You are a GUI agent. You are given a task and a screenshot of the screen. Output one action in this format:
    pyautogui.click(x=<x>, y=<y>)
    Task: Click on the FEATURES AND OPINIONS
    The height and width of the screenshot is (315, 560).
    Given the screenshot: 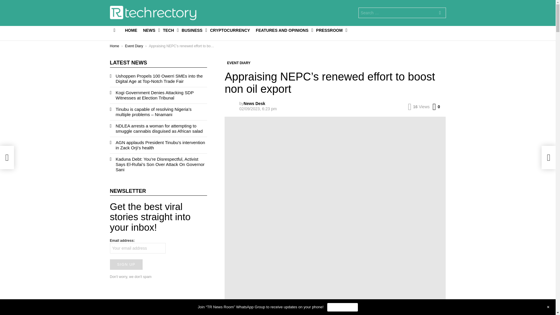 What is the action you would take?
    pyautogui.click(x=283, y=30)
    